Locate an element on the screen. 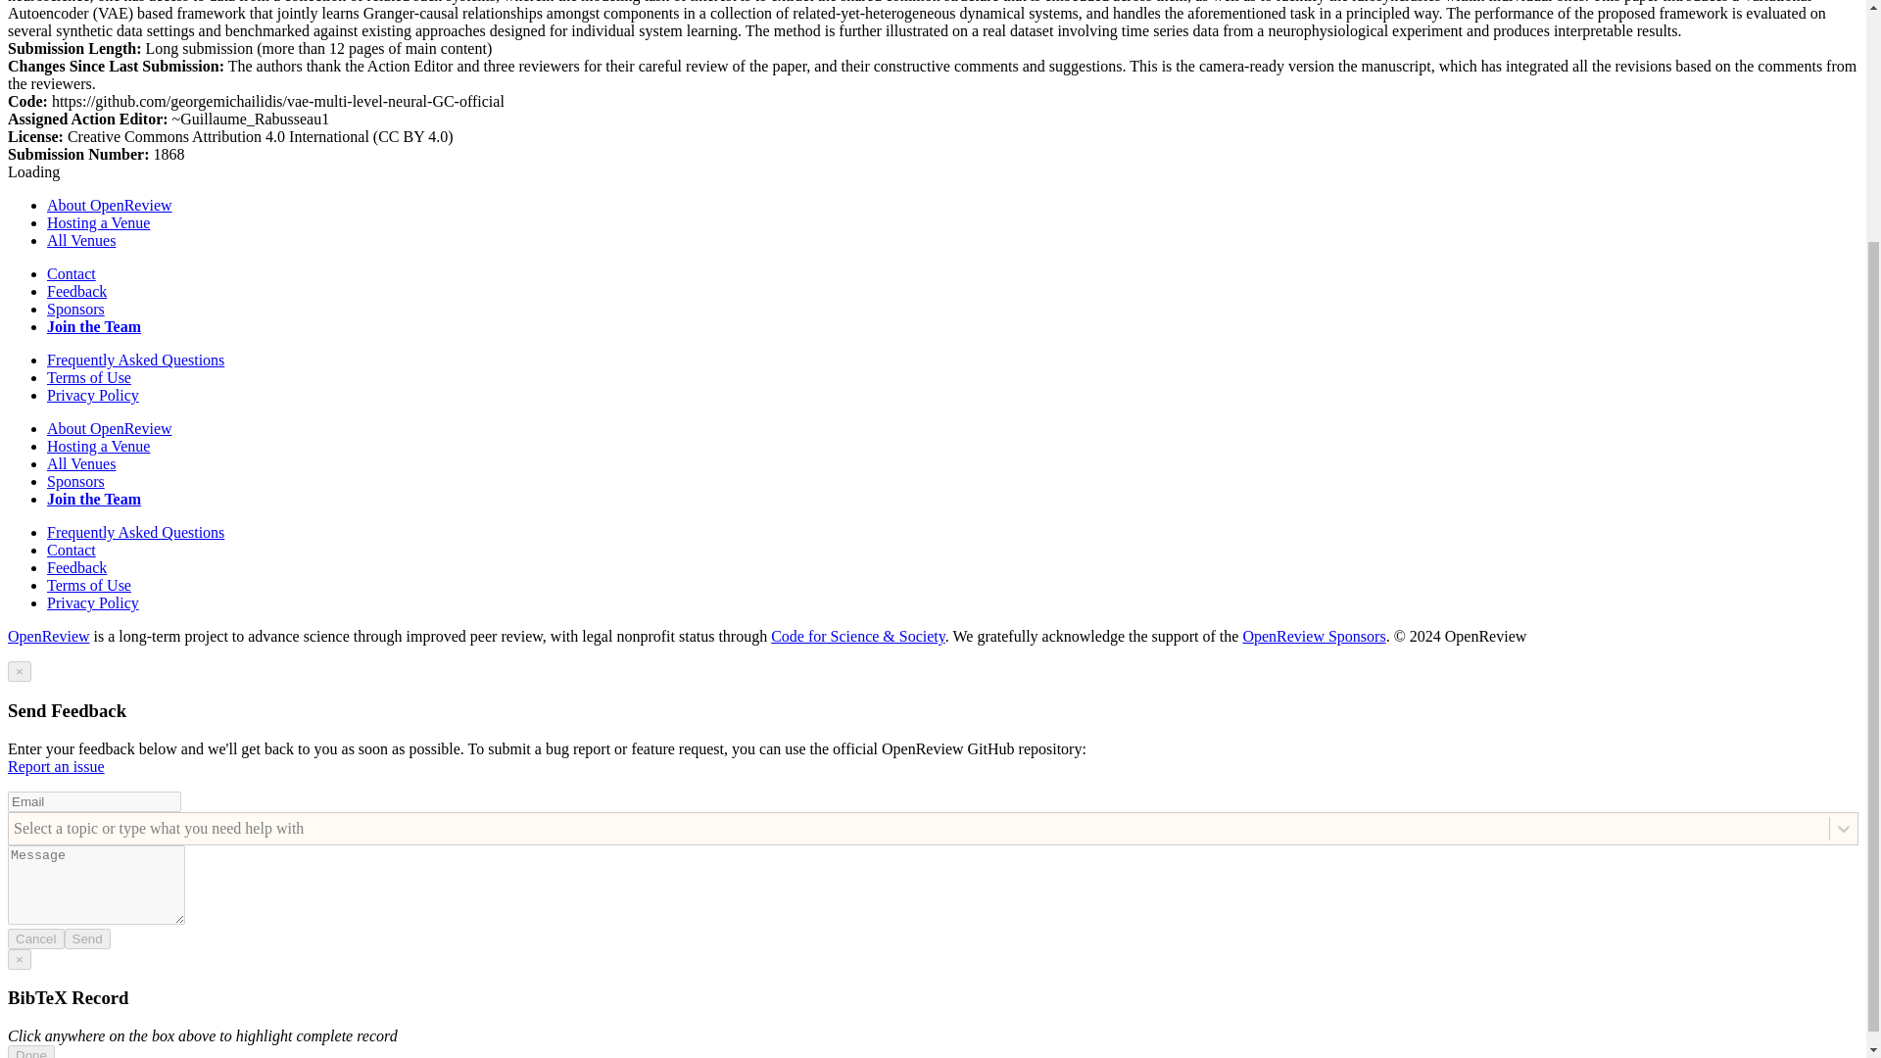 The width and height of the screenshot is (1881, 1058). Terms of Use is located at coordinates (89, 377).